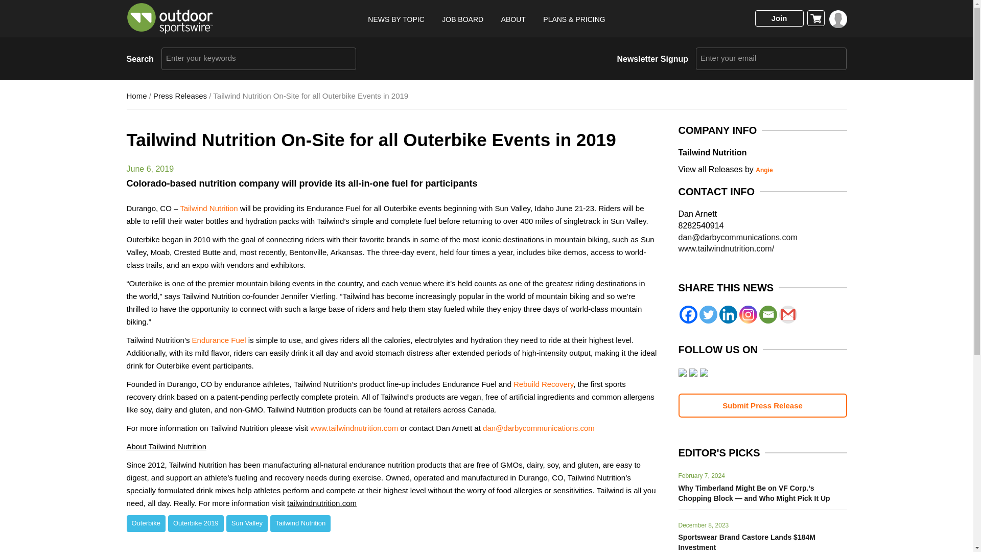 Image resolution: width=981 pixels, height=552 pixels. I want to click on Join, so click(779, 18).